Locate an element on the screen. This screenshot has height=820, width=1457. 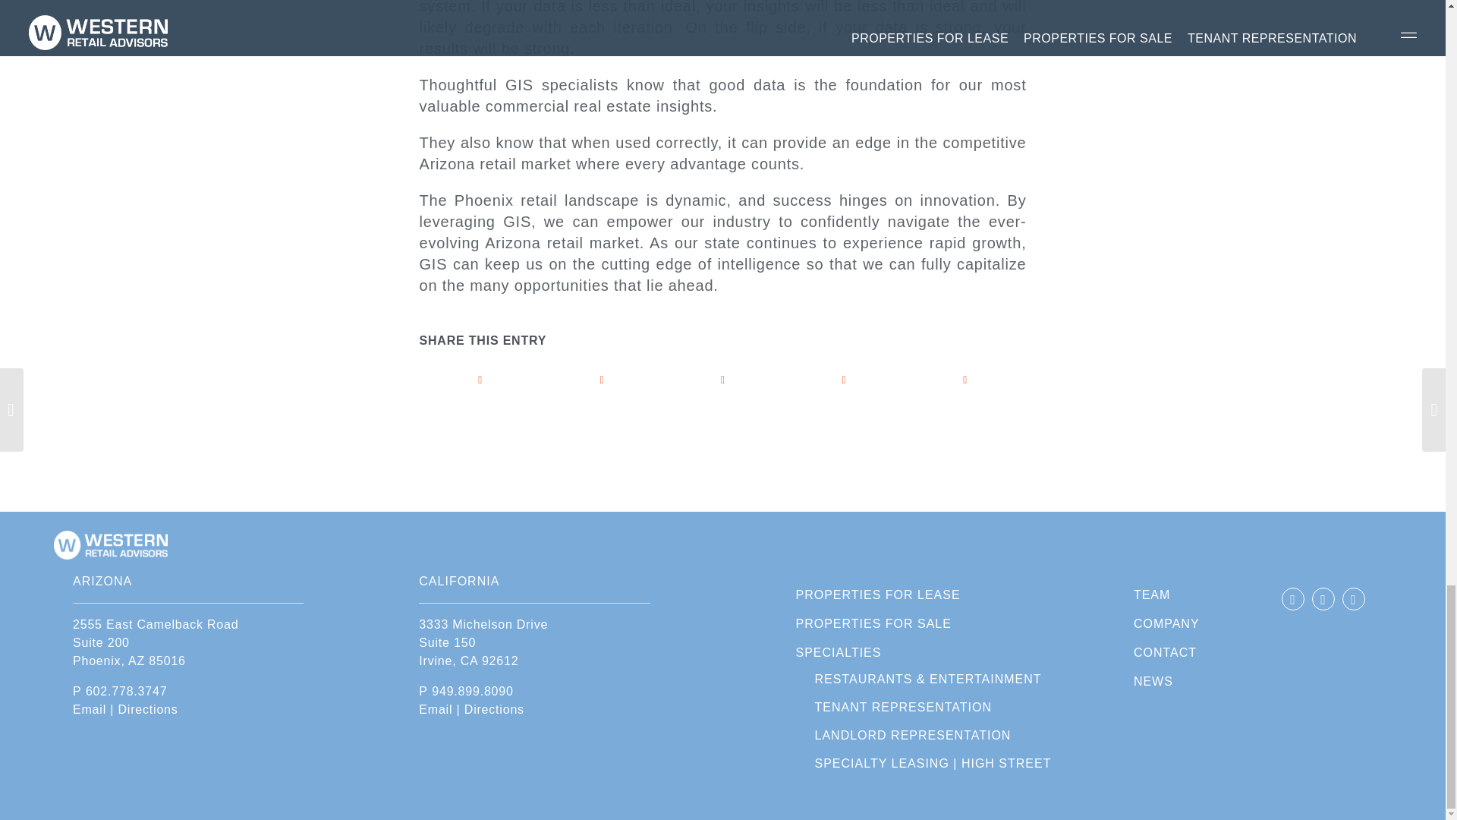
TEAM is located at coordinates (1166, 595).